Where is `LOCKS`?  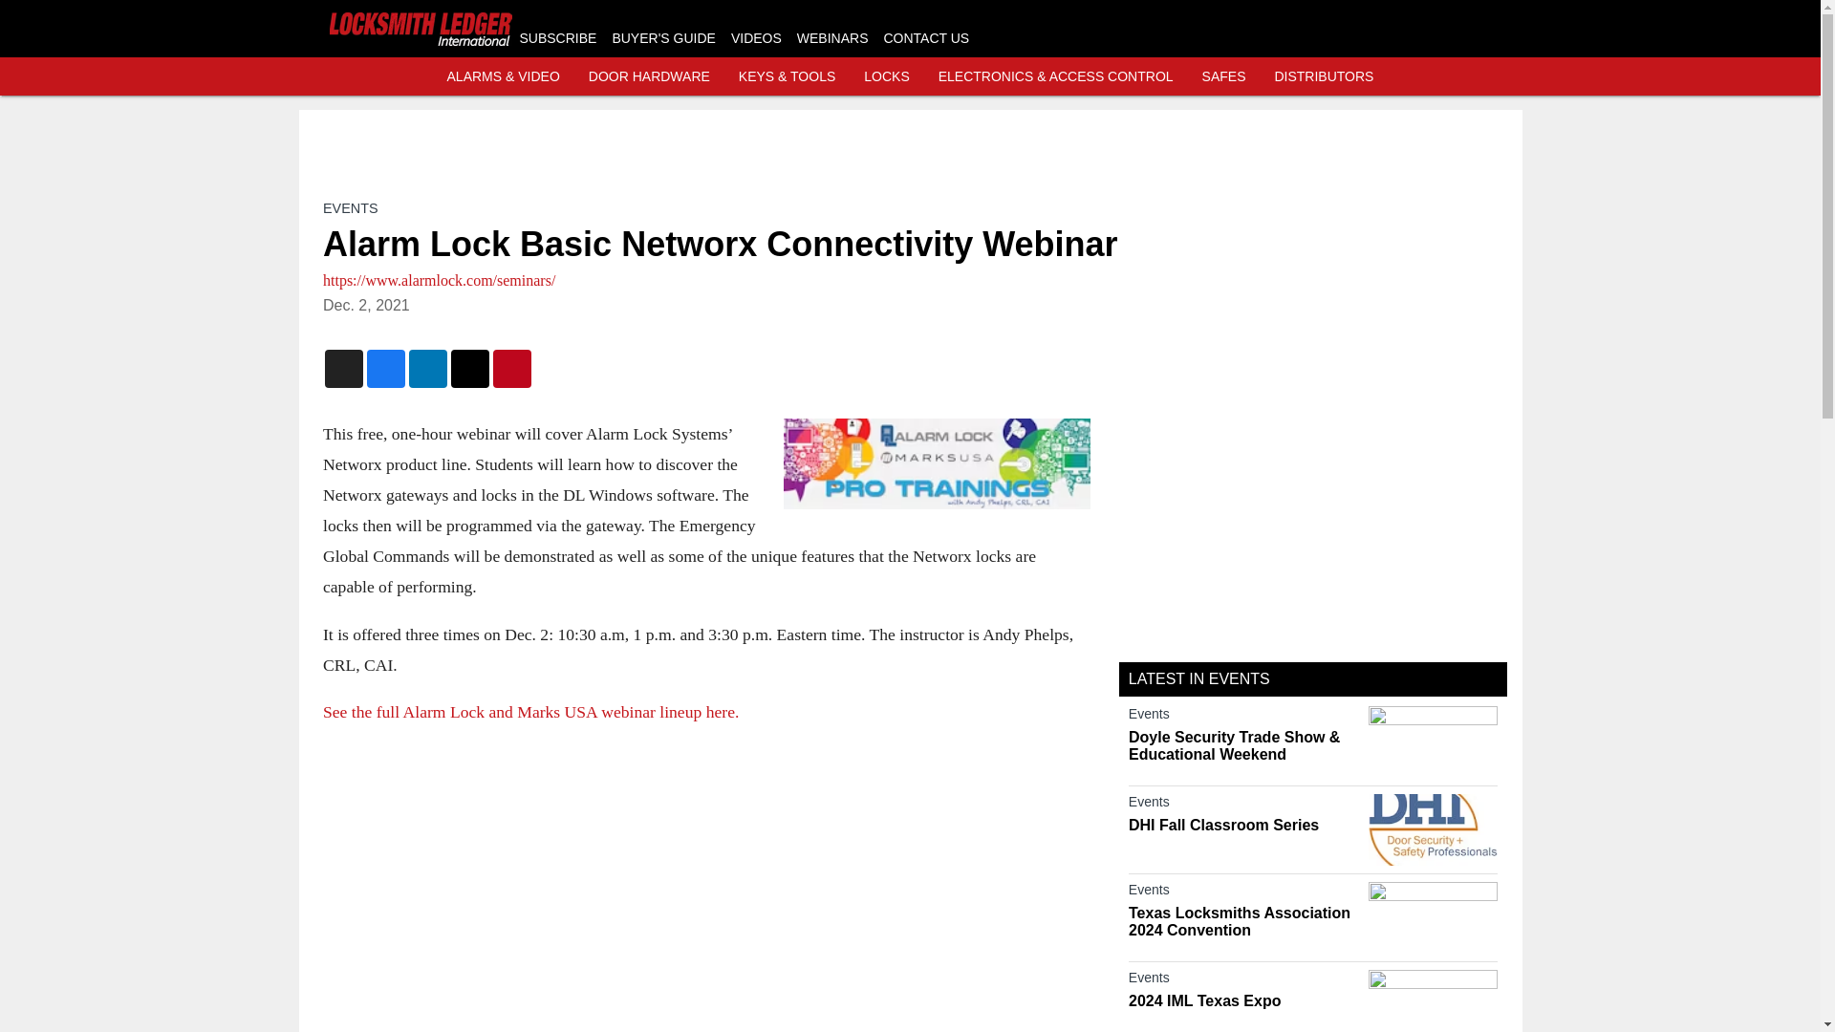
LOCKS is located at coordinates (886, 76).